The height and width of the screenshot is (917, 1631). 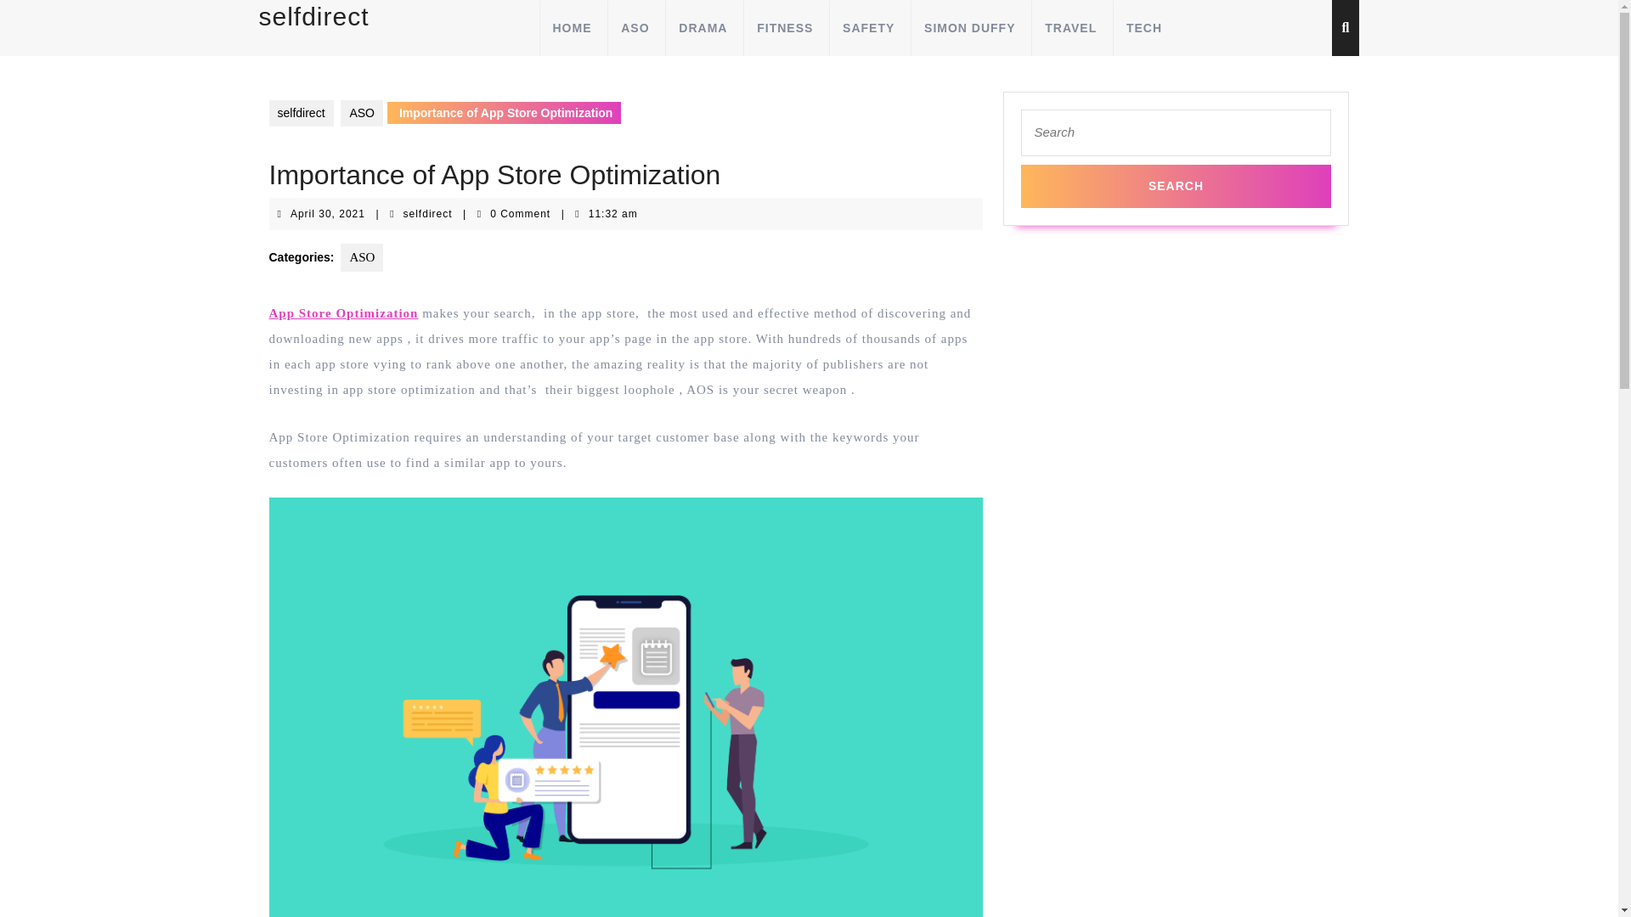 What do you see at coordinates (313, 16) in the screenshot?
I see `FITNESS` at bounding box center [313, 16].